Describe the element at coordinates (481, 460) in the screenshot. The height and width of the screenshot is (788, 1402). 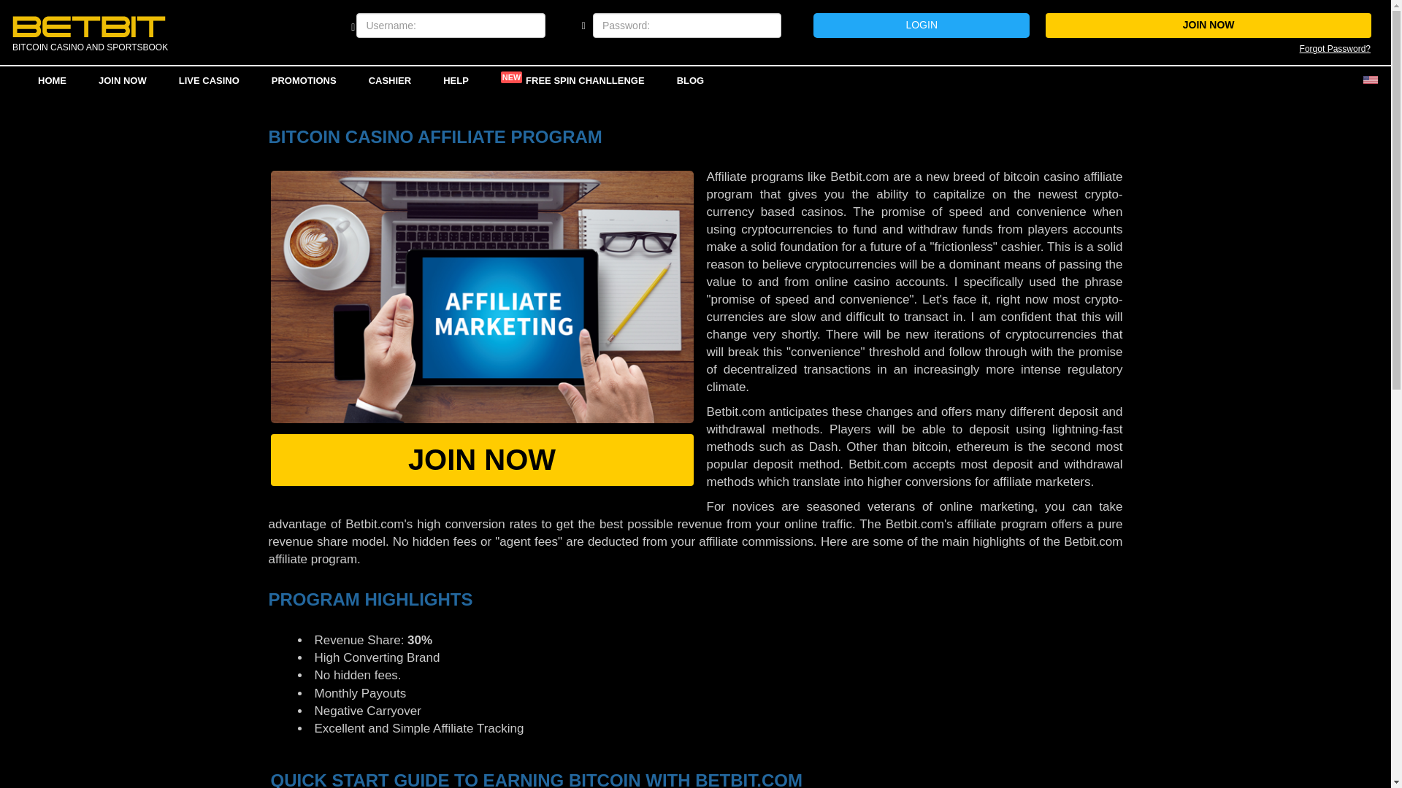
I see `JOIN NOW` at that location.